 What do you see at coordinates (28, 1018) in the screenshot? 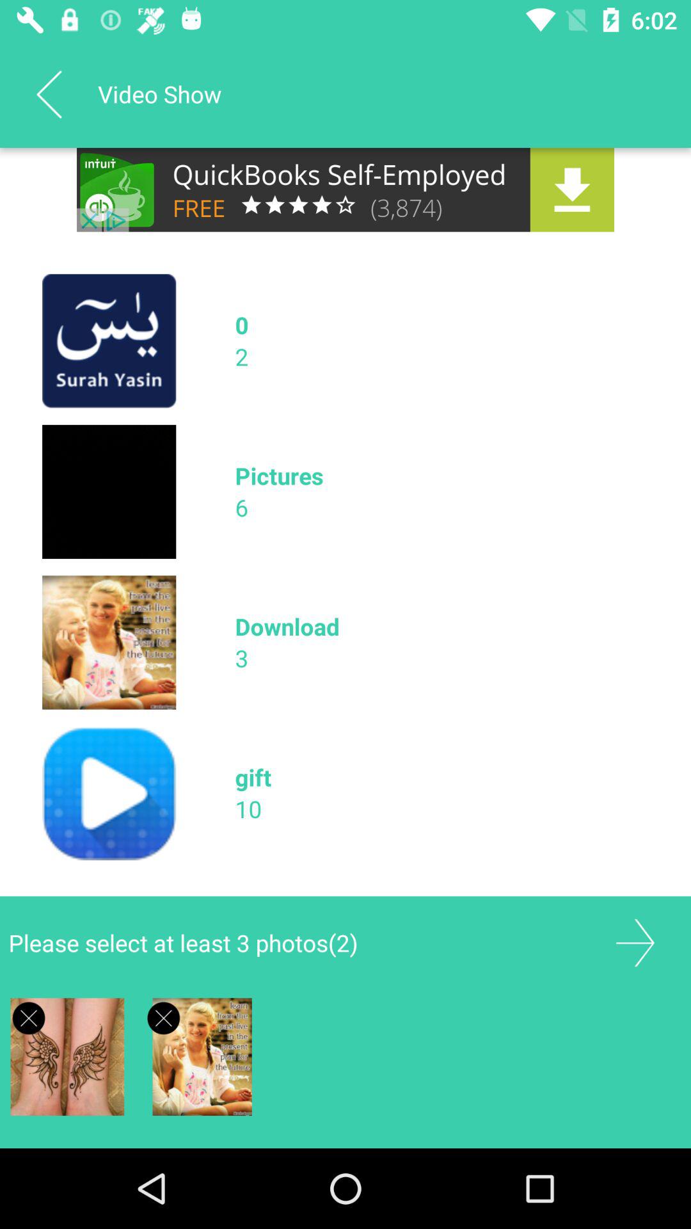
I see `close advertisements` at bounding box center [28, 1018].